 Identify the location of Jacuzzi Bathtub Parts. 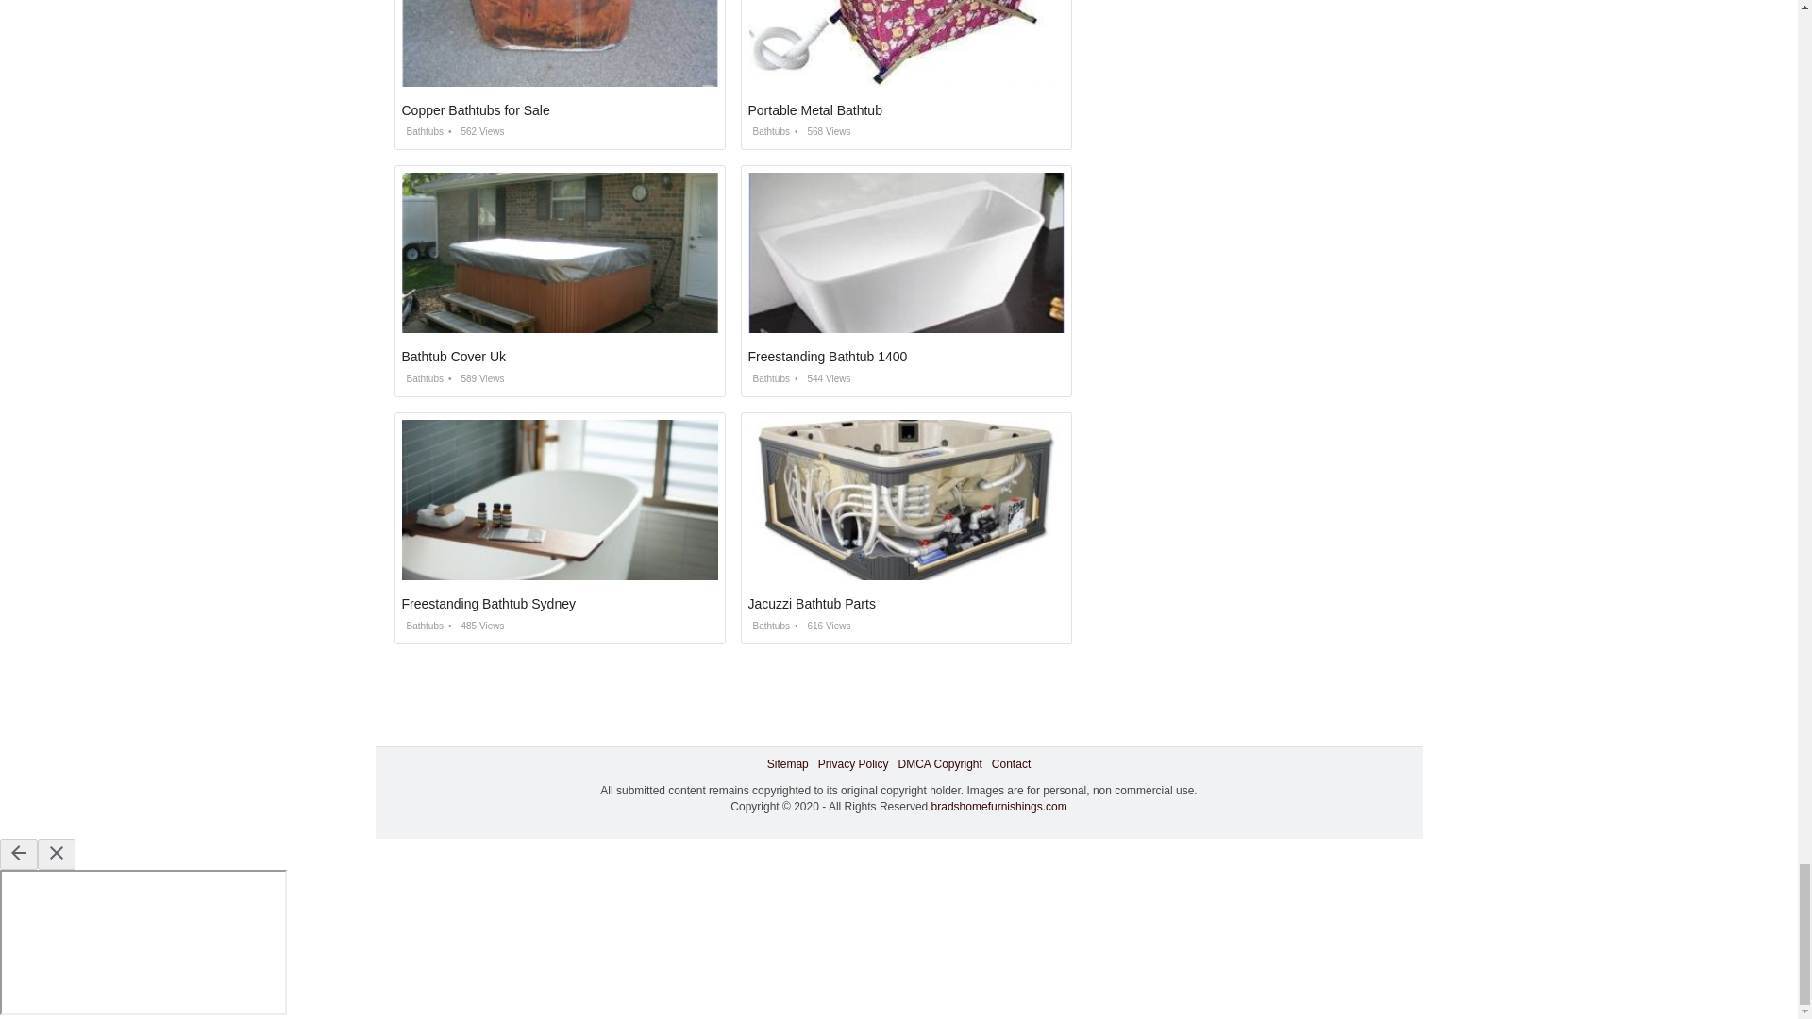
(811, 604).